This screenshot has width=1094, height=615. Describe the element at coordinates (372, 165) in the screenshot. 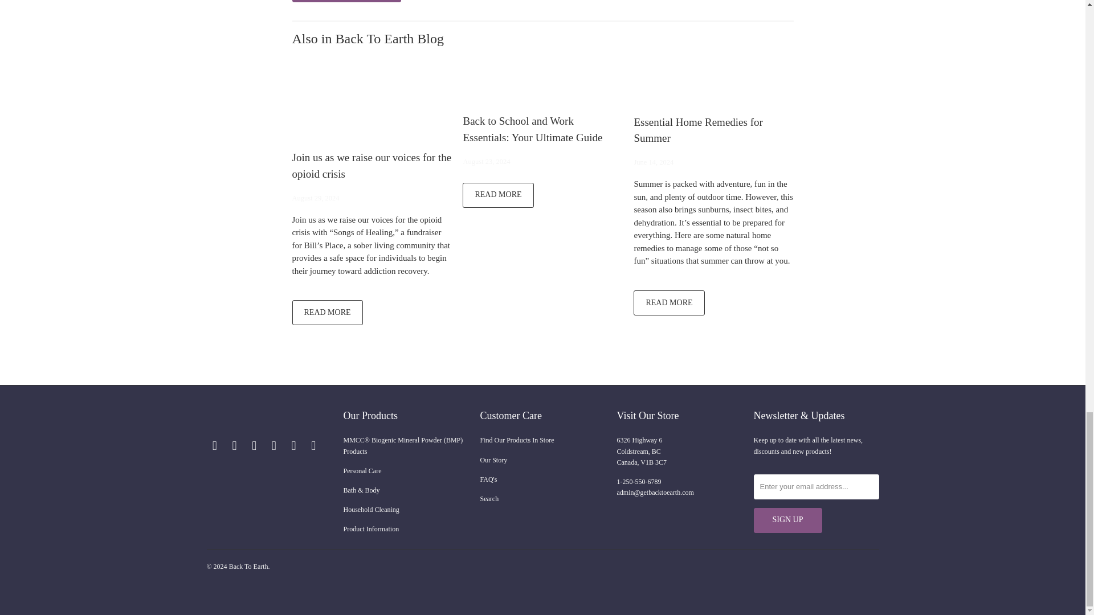

I see `Join us as we raise our voices for the opioid crisis` at that location.